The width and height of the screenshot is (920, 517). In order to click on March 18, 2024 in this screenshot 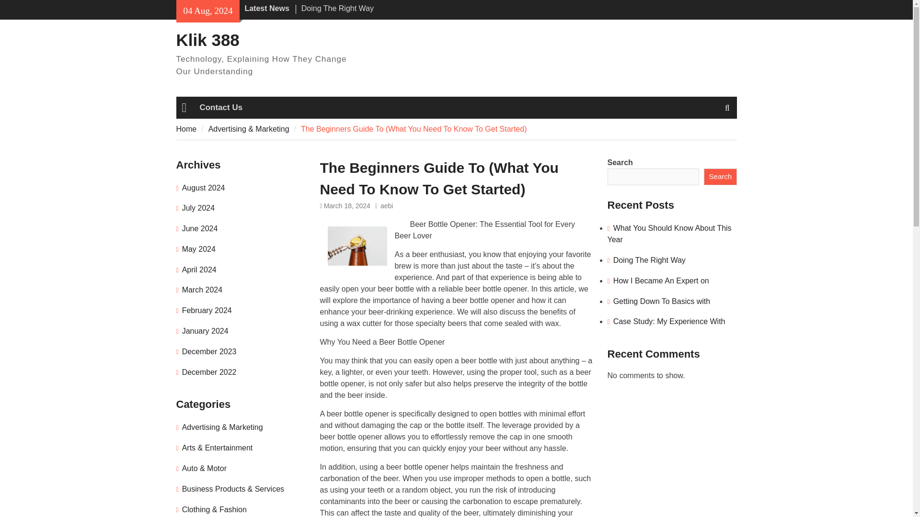, I will do `click(347, 206)`.